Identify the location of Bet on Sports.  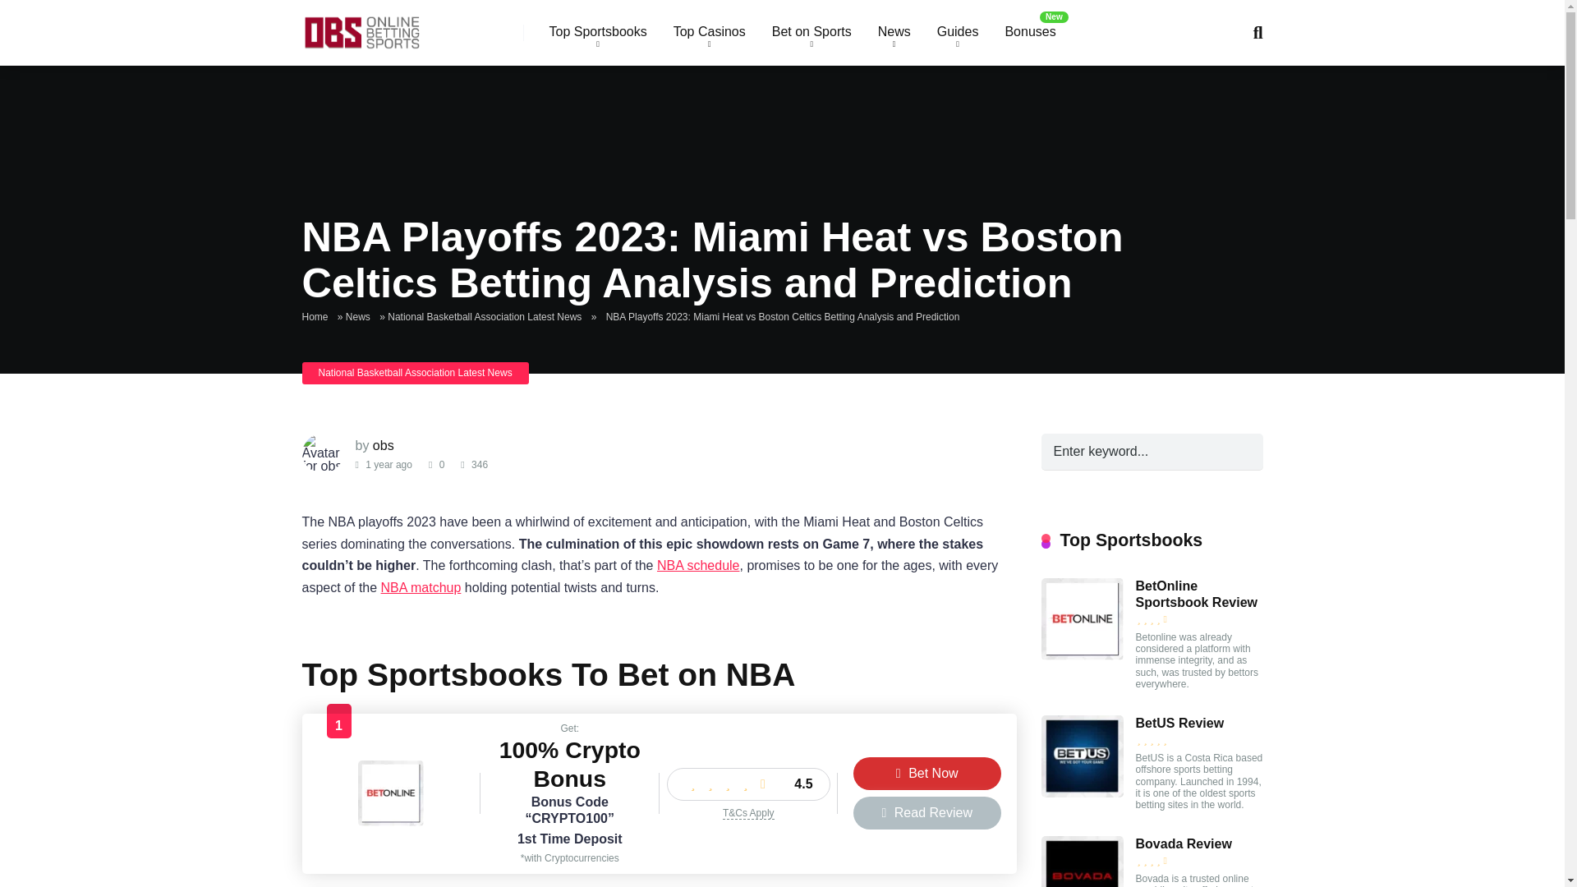
(811, 33).